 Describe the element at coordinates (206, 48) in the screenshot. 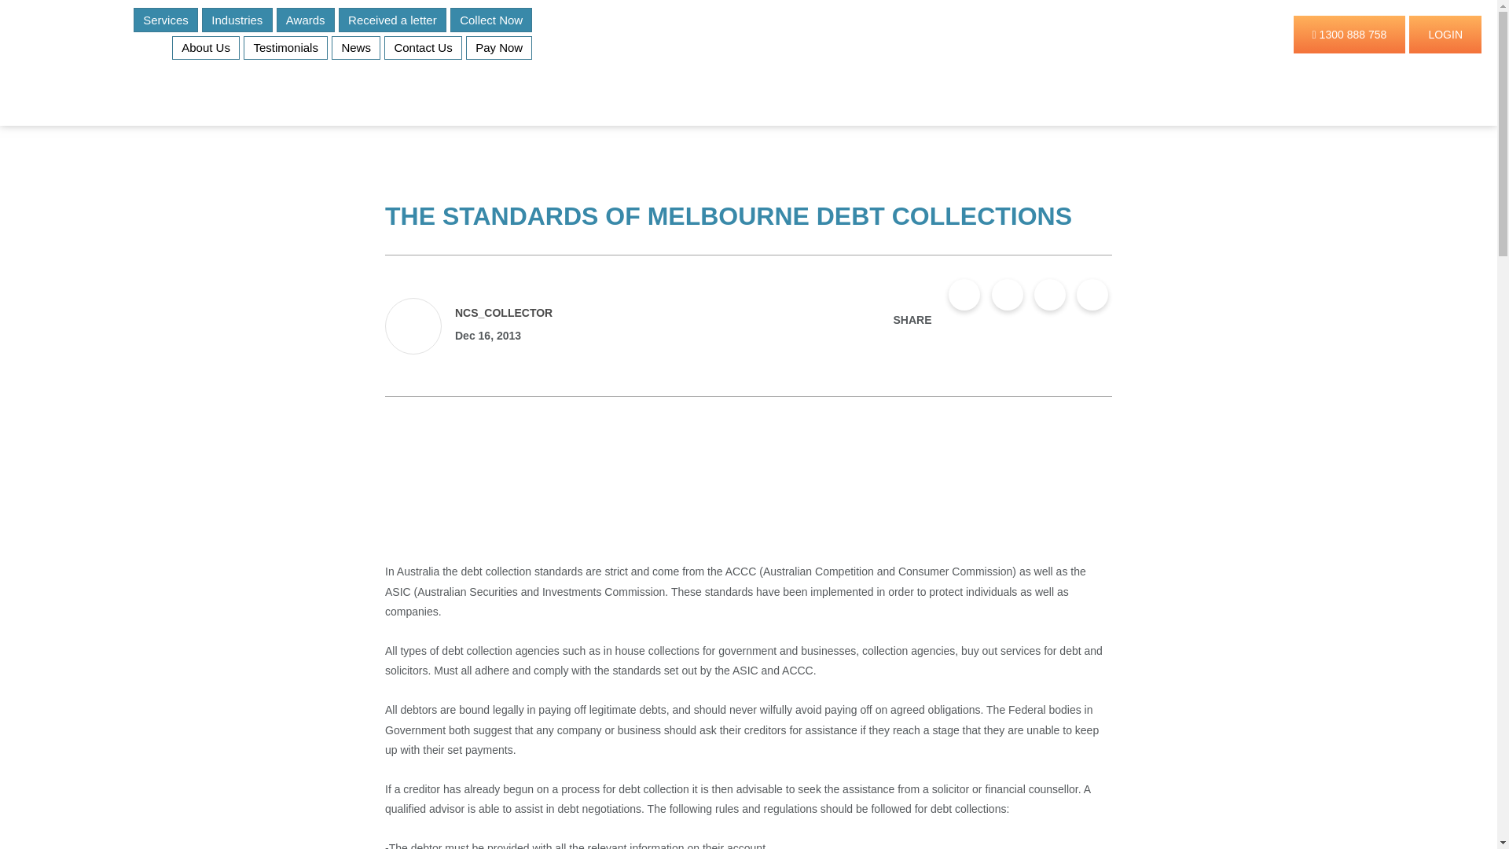

I see `About Us` at that location.